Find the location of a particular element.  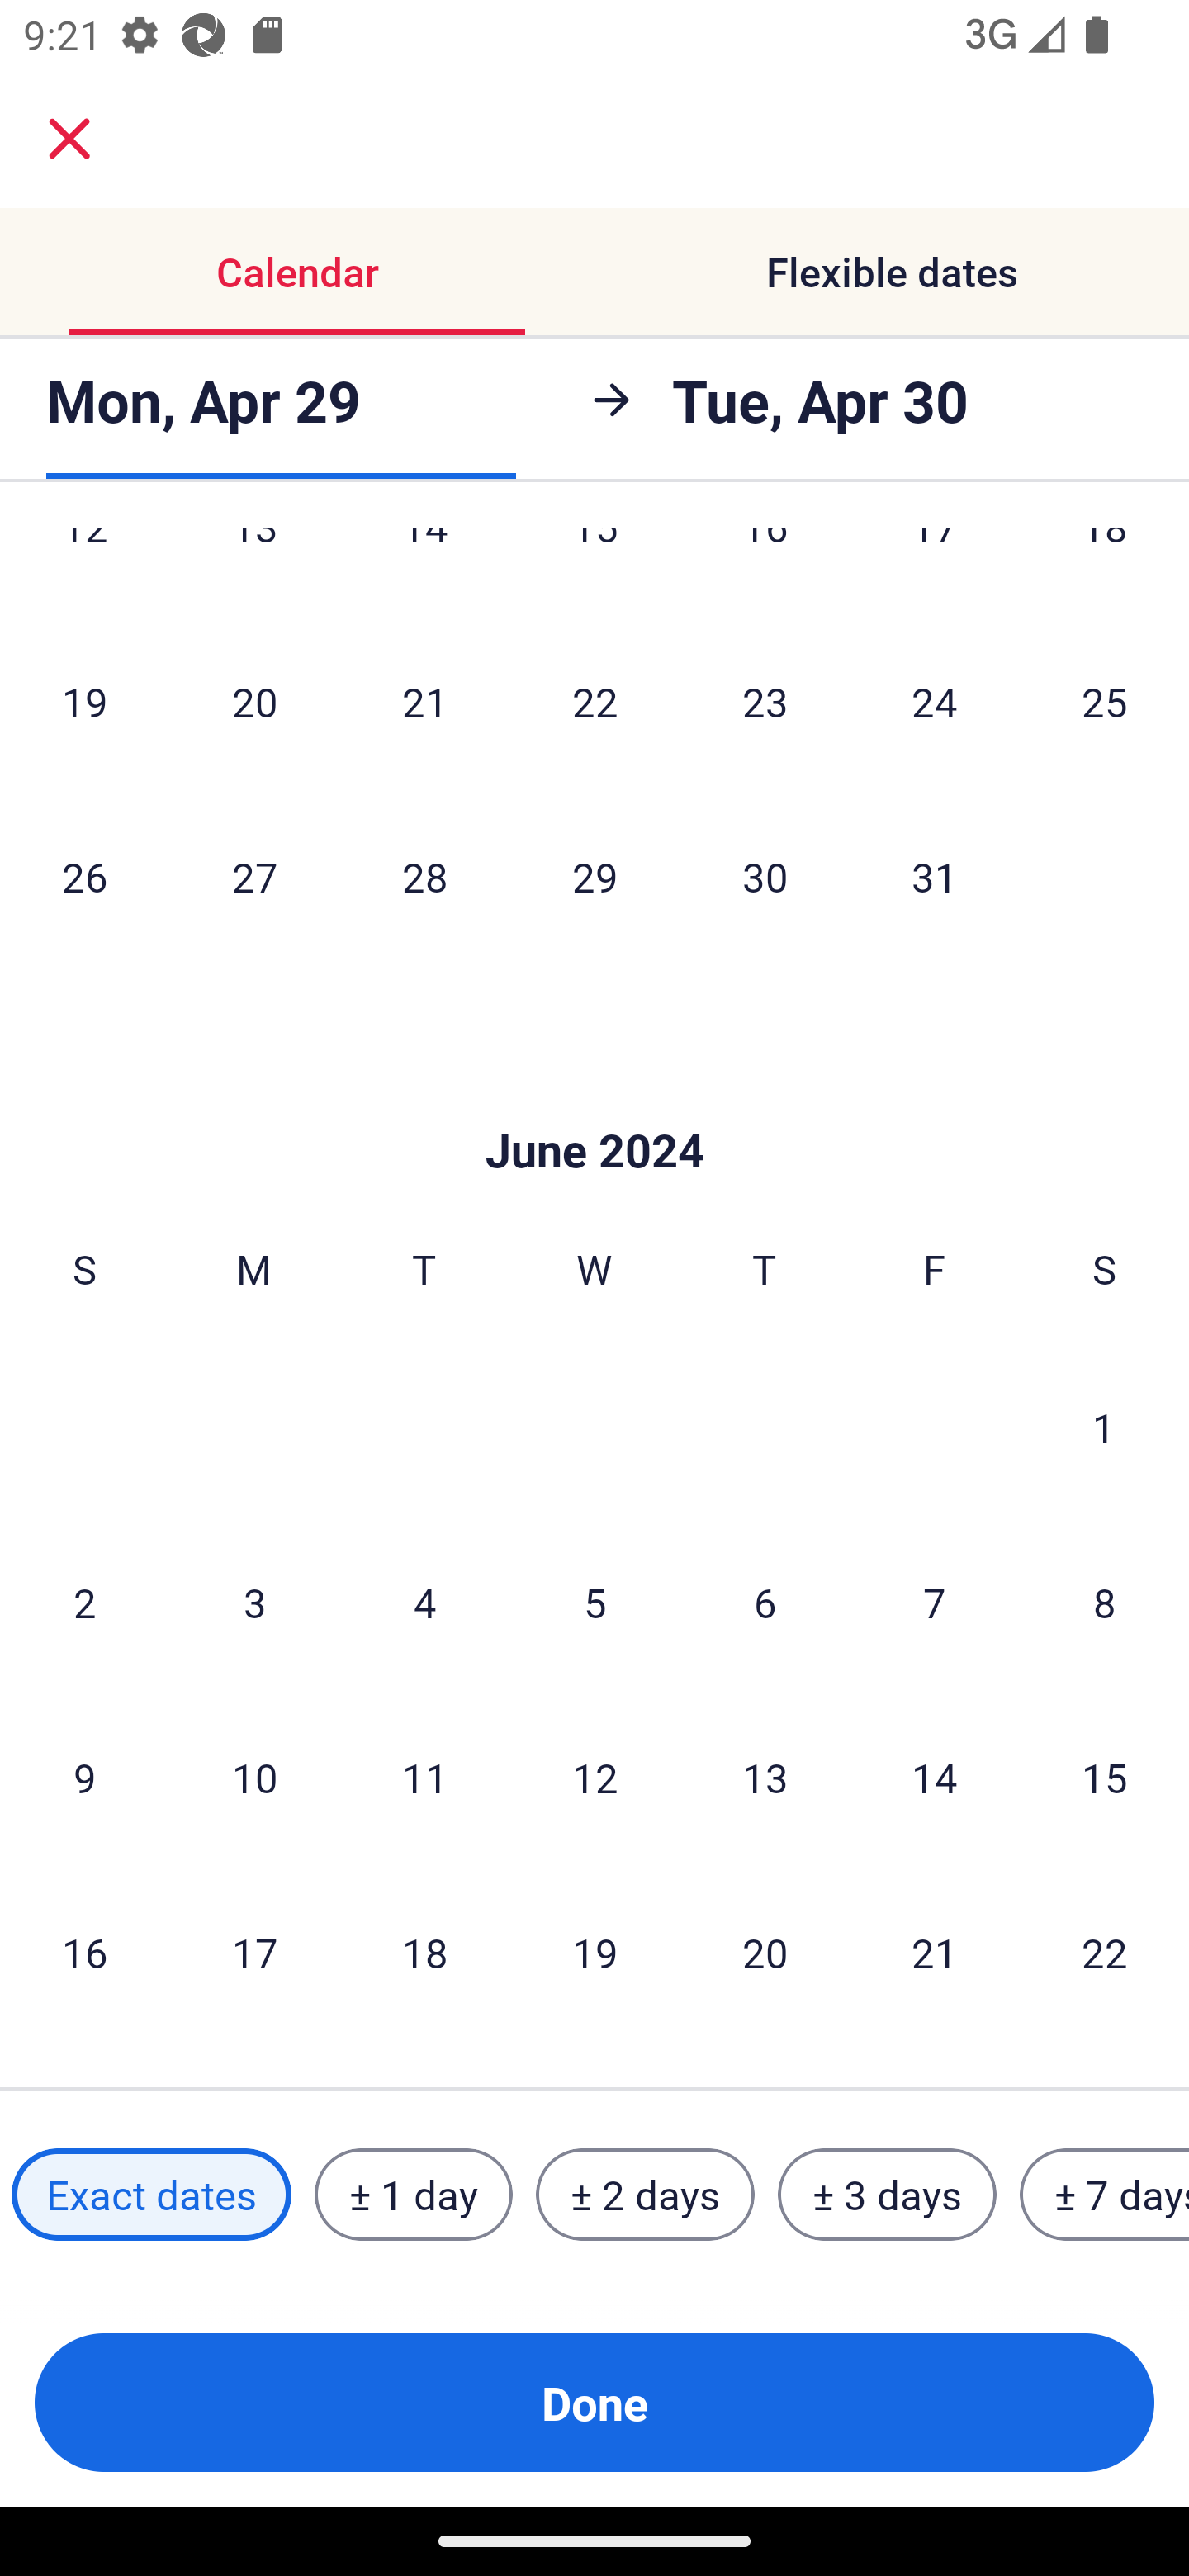

12 Wednesday, June 12, 2024 is located at coordinates (594, 1777).